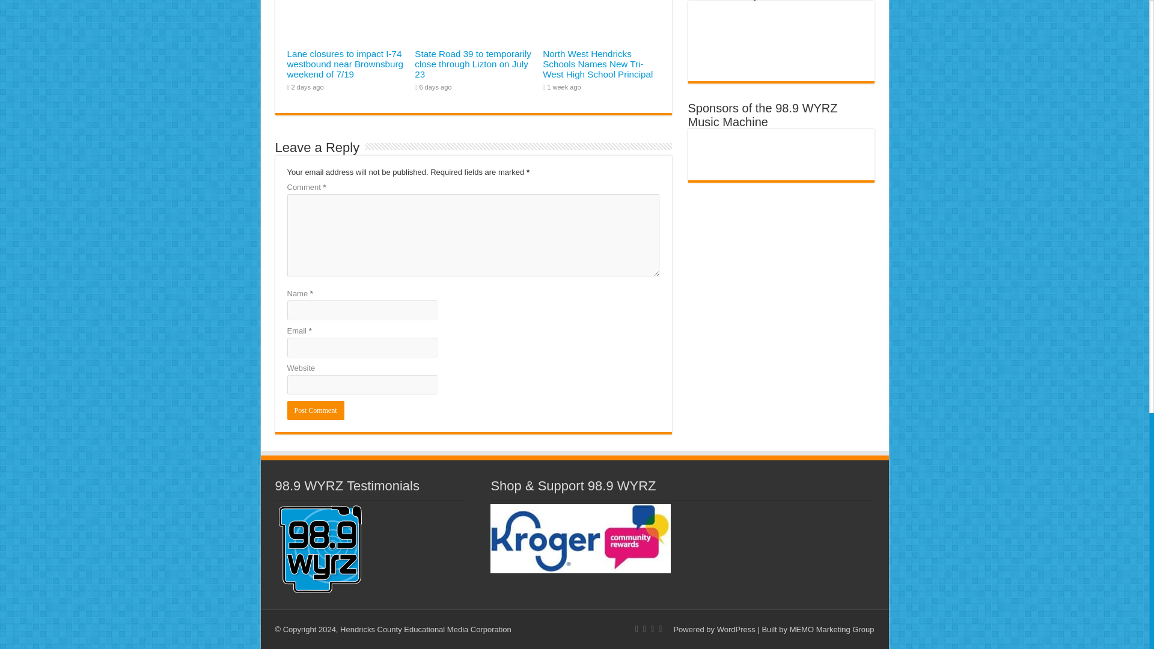 The height and width of the screenshot is (649, 1154). What do you see at coordinates (316, 410) in the screenshot?
I see `Post Comment` at bounding box center [316, 410].